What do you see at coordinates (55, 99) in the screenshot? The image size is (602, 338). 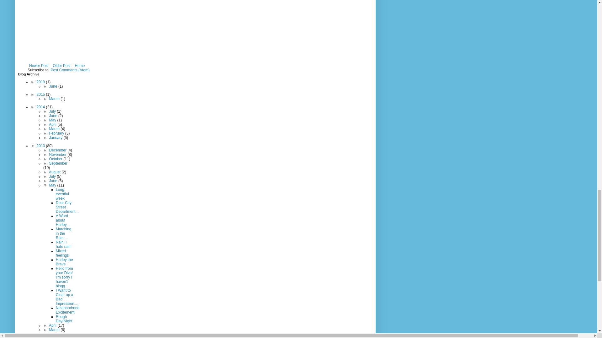 I see `March` at bounding box center [55, 99].